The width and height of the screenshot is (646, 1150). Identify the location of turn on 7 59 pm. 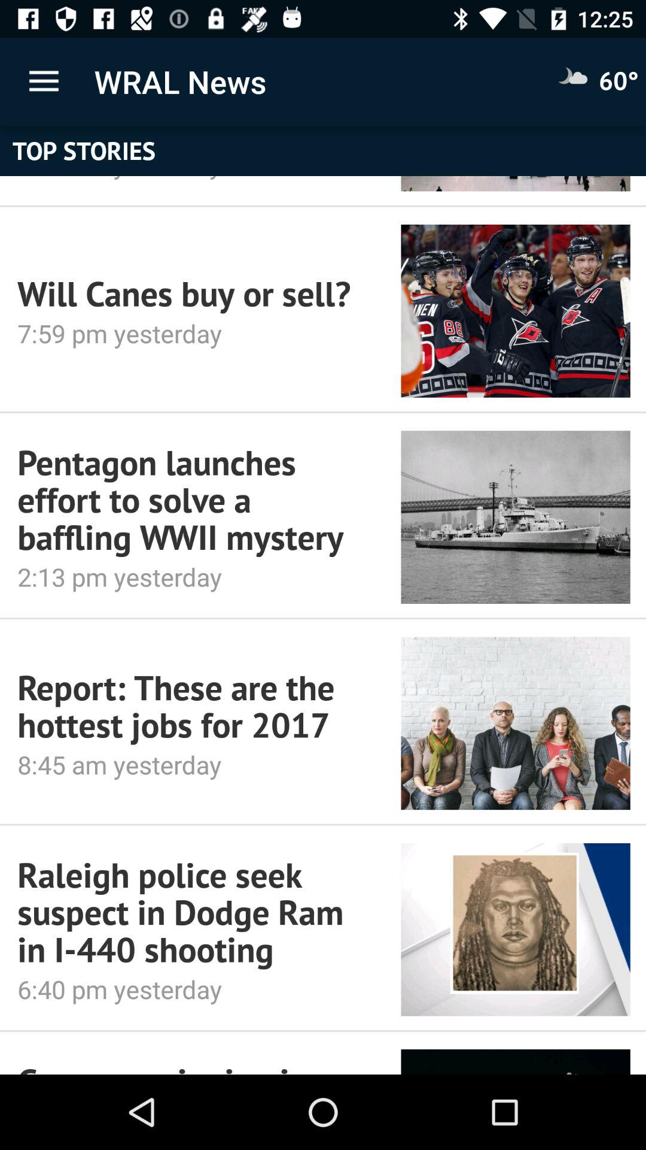
(184, 333).